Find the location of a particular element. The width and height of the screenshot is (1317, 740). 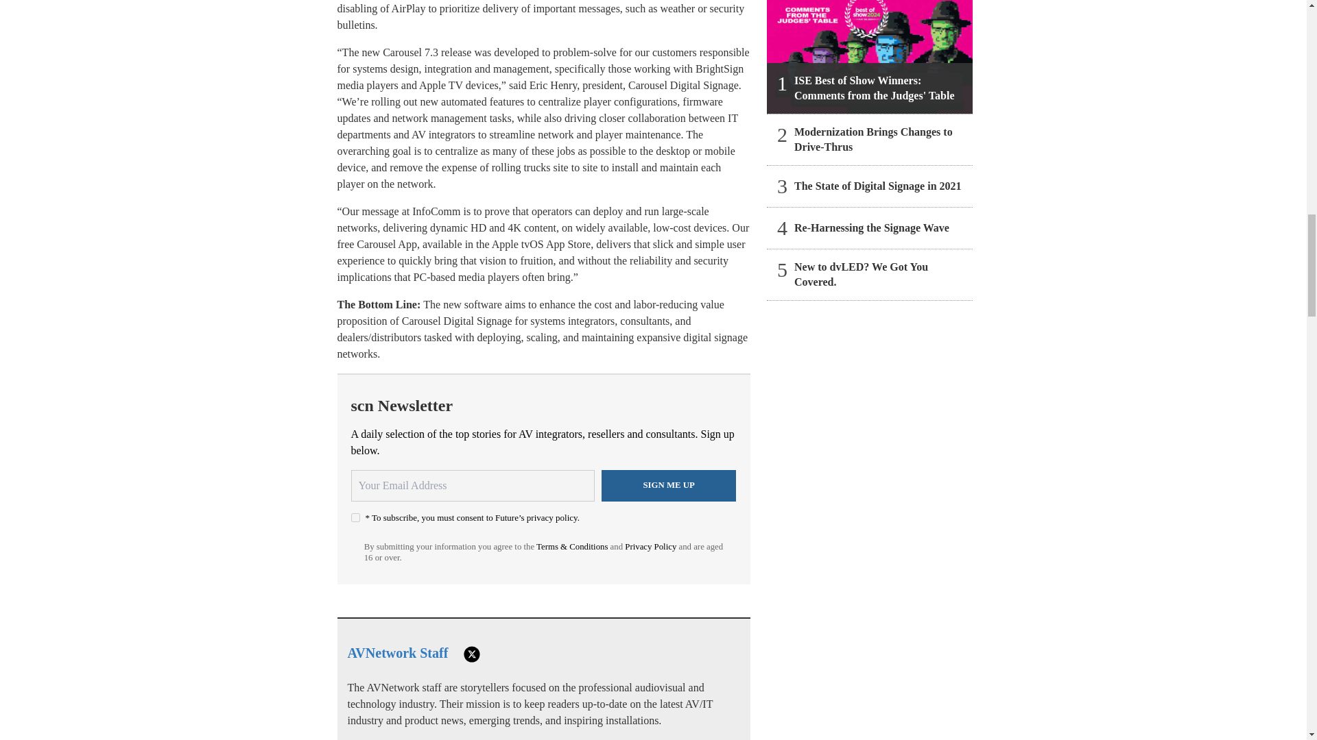

Sign me up is located at coordinates (669, 485).